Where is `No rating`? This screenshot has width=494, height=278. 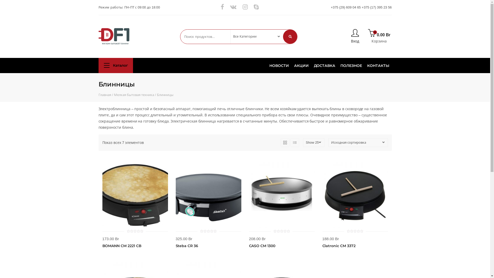 No rating is located at coordinates (135, 231).